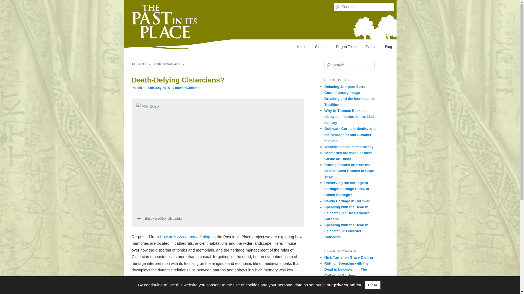  I want to click on 24th July 2014, so click(158, 88).